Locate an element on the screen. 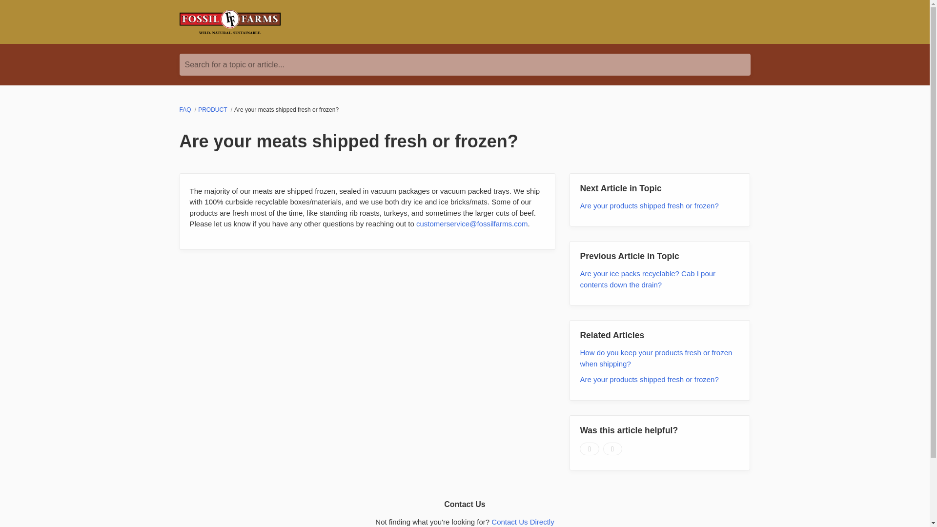 The width and height of the screenshot is (937, 527). PRODUCT is located at coordinates (213, 110).